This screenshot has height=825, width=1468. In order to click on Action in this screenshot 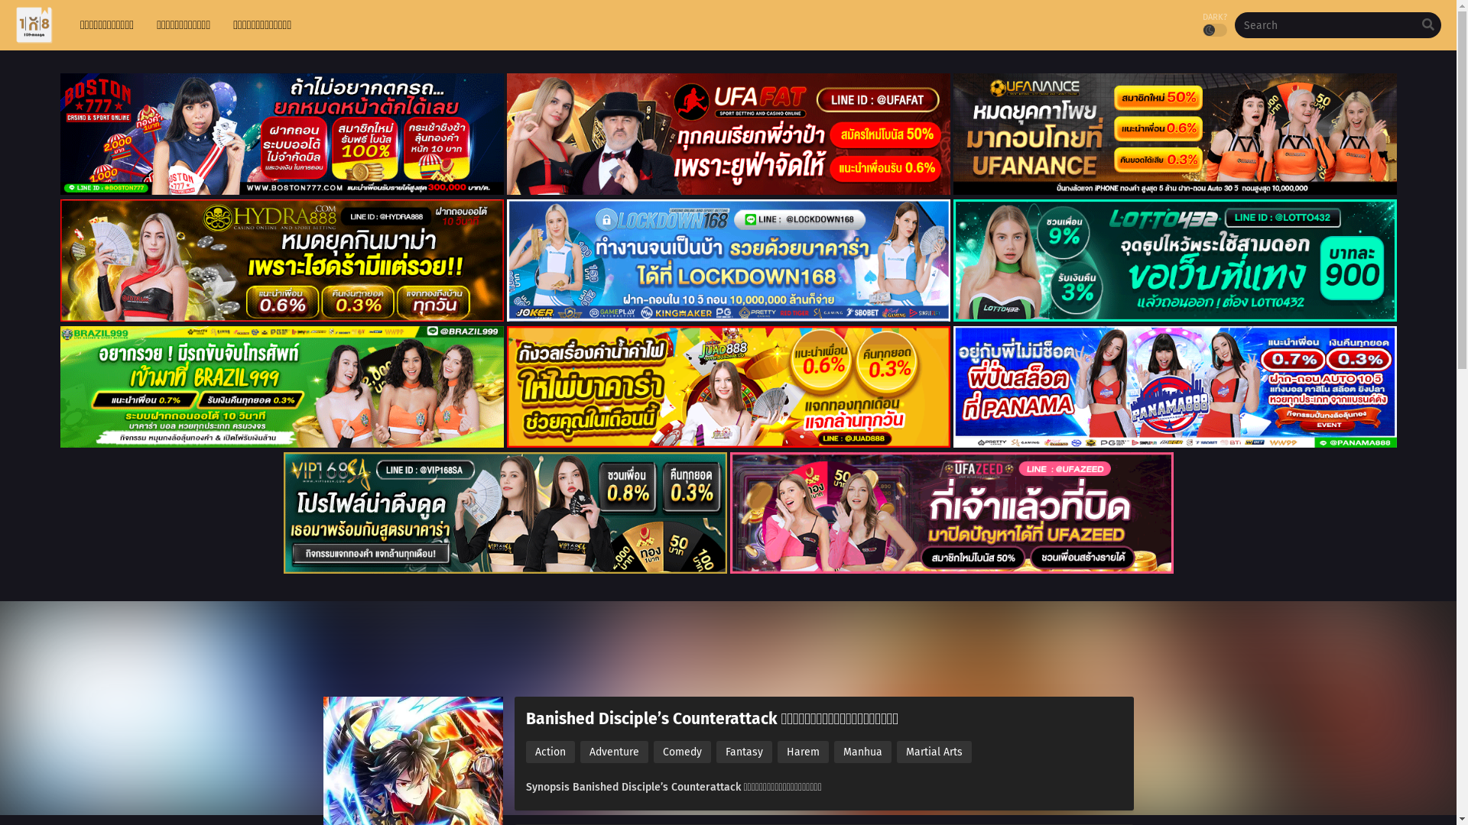, I will do `click(550, 752)`.